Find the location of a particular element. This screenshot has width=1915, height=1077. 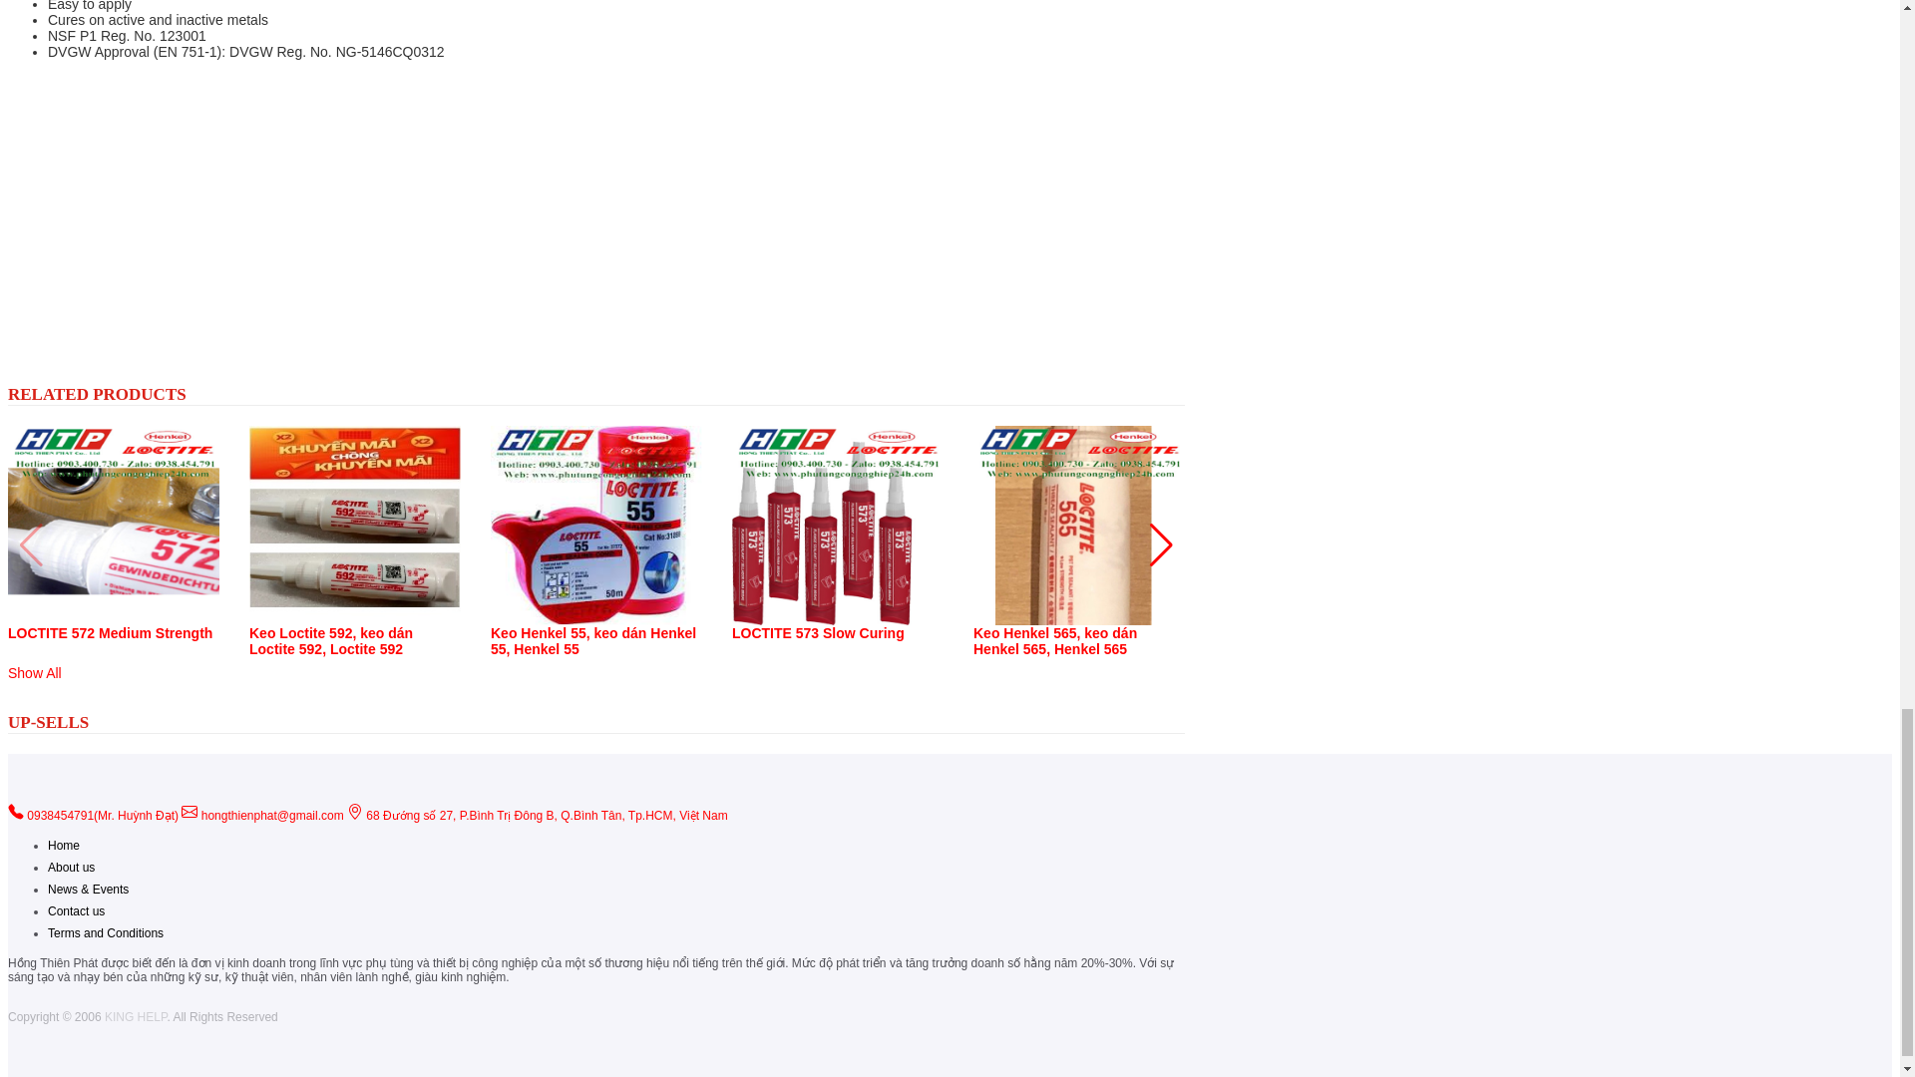

LOCTITE 572 Medium Strength is located at coordinates (110, 632).